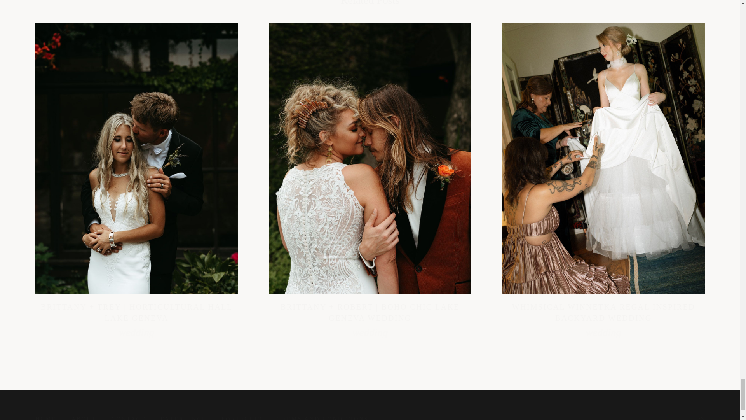 The image size is (746, 420). Describe the element at coordinates (603, 332) in the screenshot. I see `wedding` at that location.